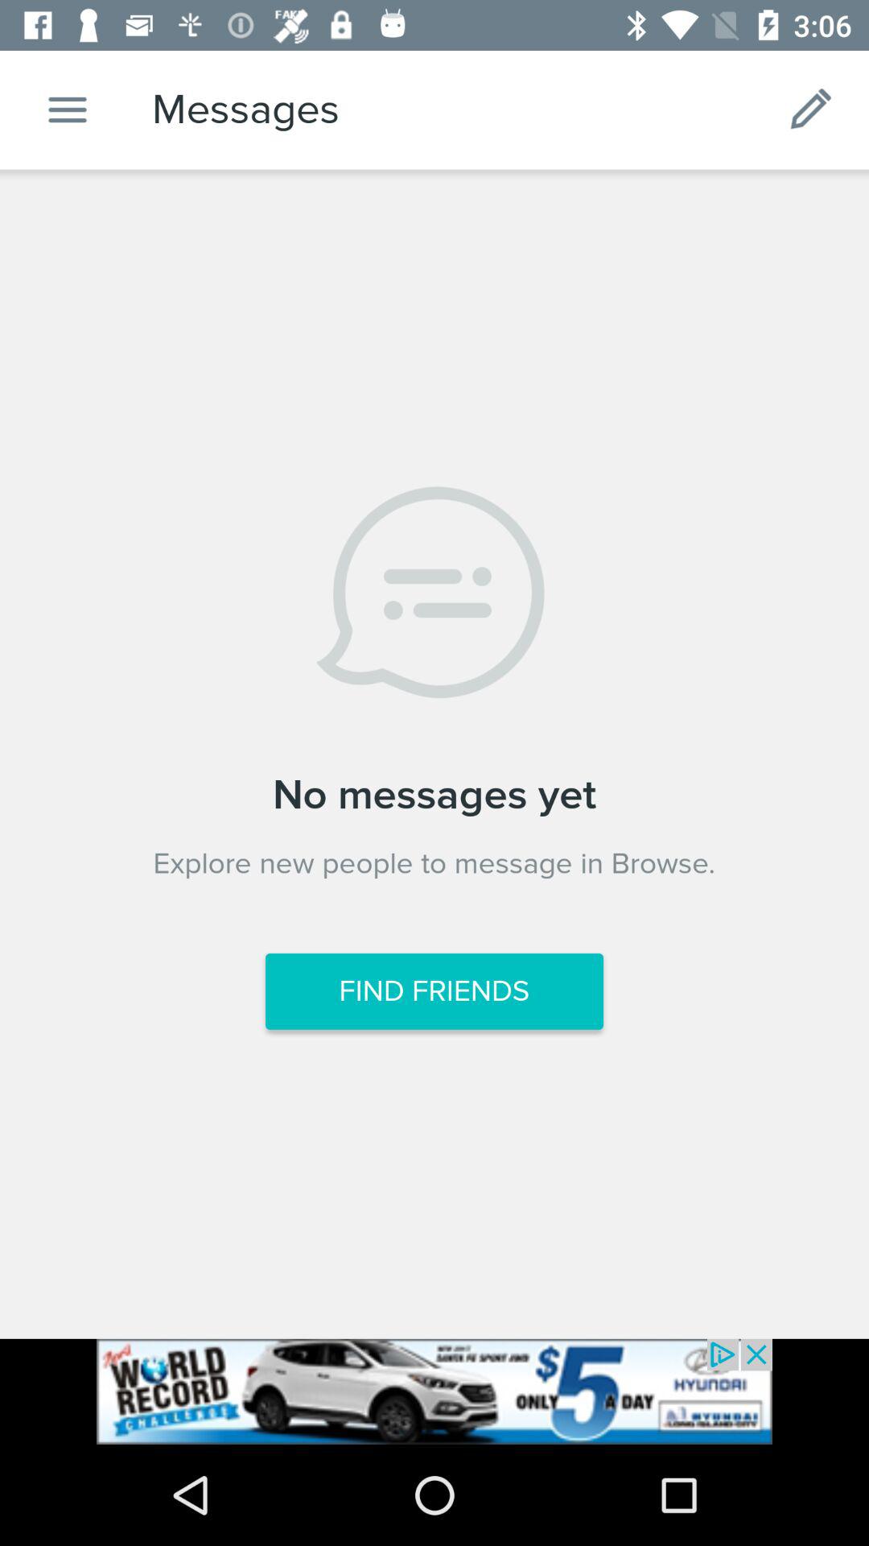 The height and width of the screenshot is (1546, 869). I want to click on showing advertisements, so click(434, 1391).